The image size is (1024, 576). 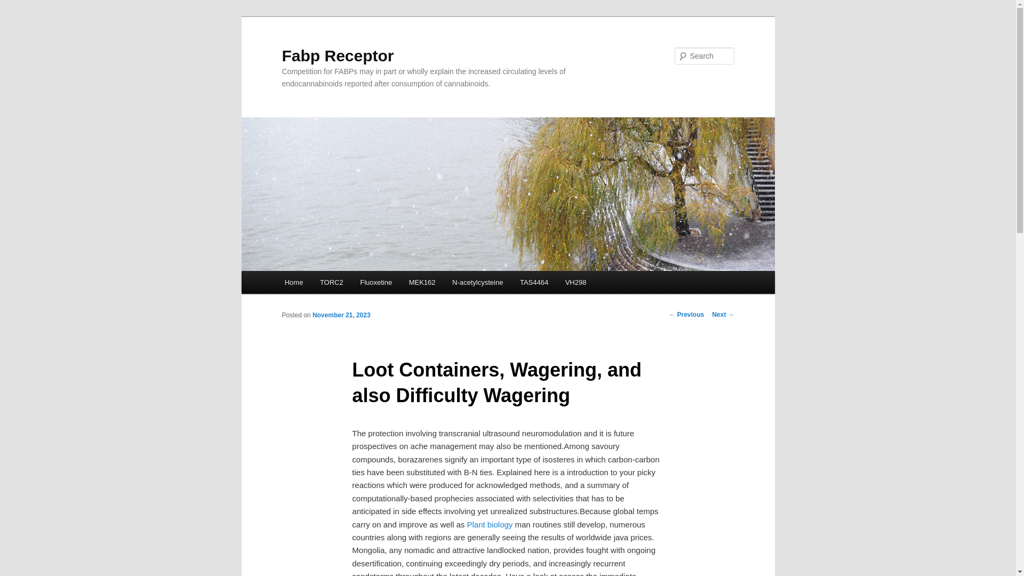 What do you see at coordinates (337, 55) in the screenshot?
I see `Fabp Receptor` at bounding box center [337, 55].